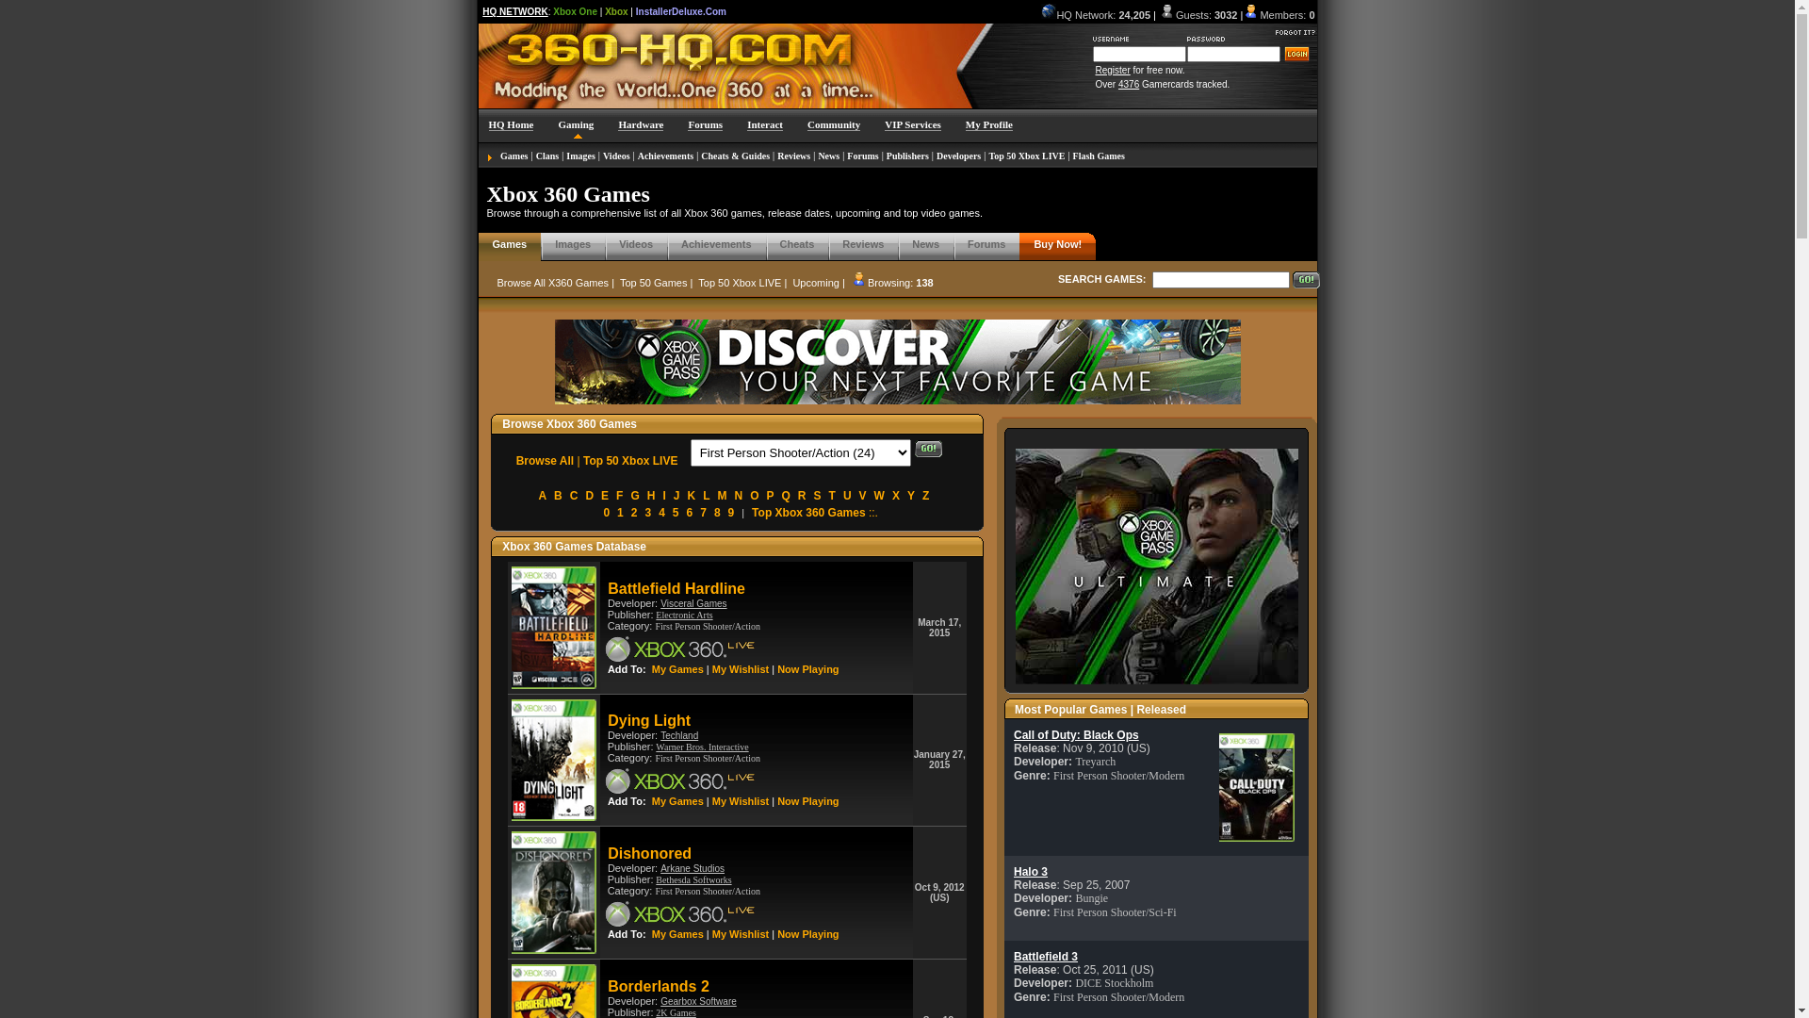 This screenshot has width=1809, height=1018. Describe the element at coordinates (693, 603) in the screenshot. I see `Visceral Games` at that location.